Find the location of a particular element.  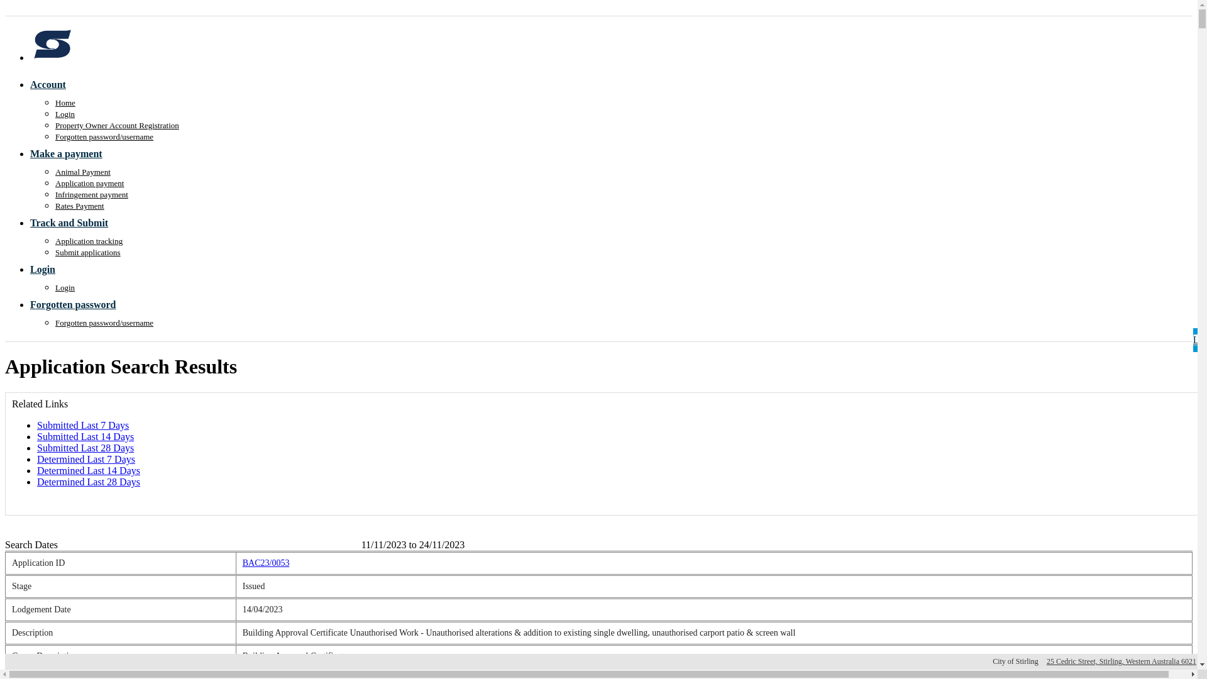

Home is located at coordinates (65, 102).